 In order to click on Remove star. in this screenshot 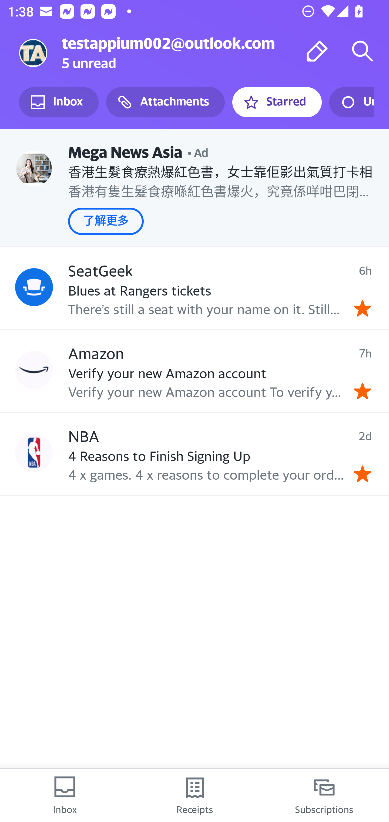, I will do `click(363, 308)`.